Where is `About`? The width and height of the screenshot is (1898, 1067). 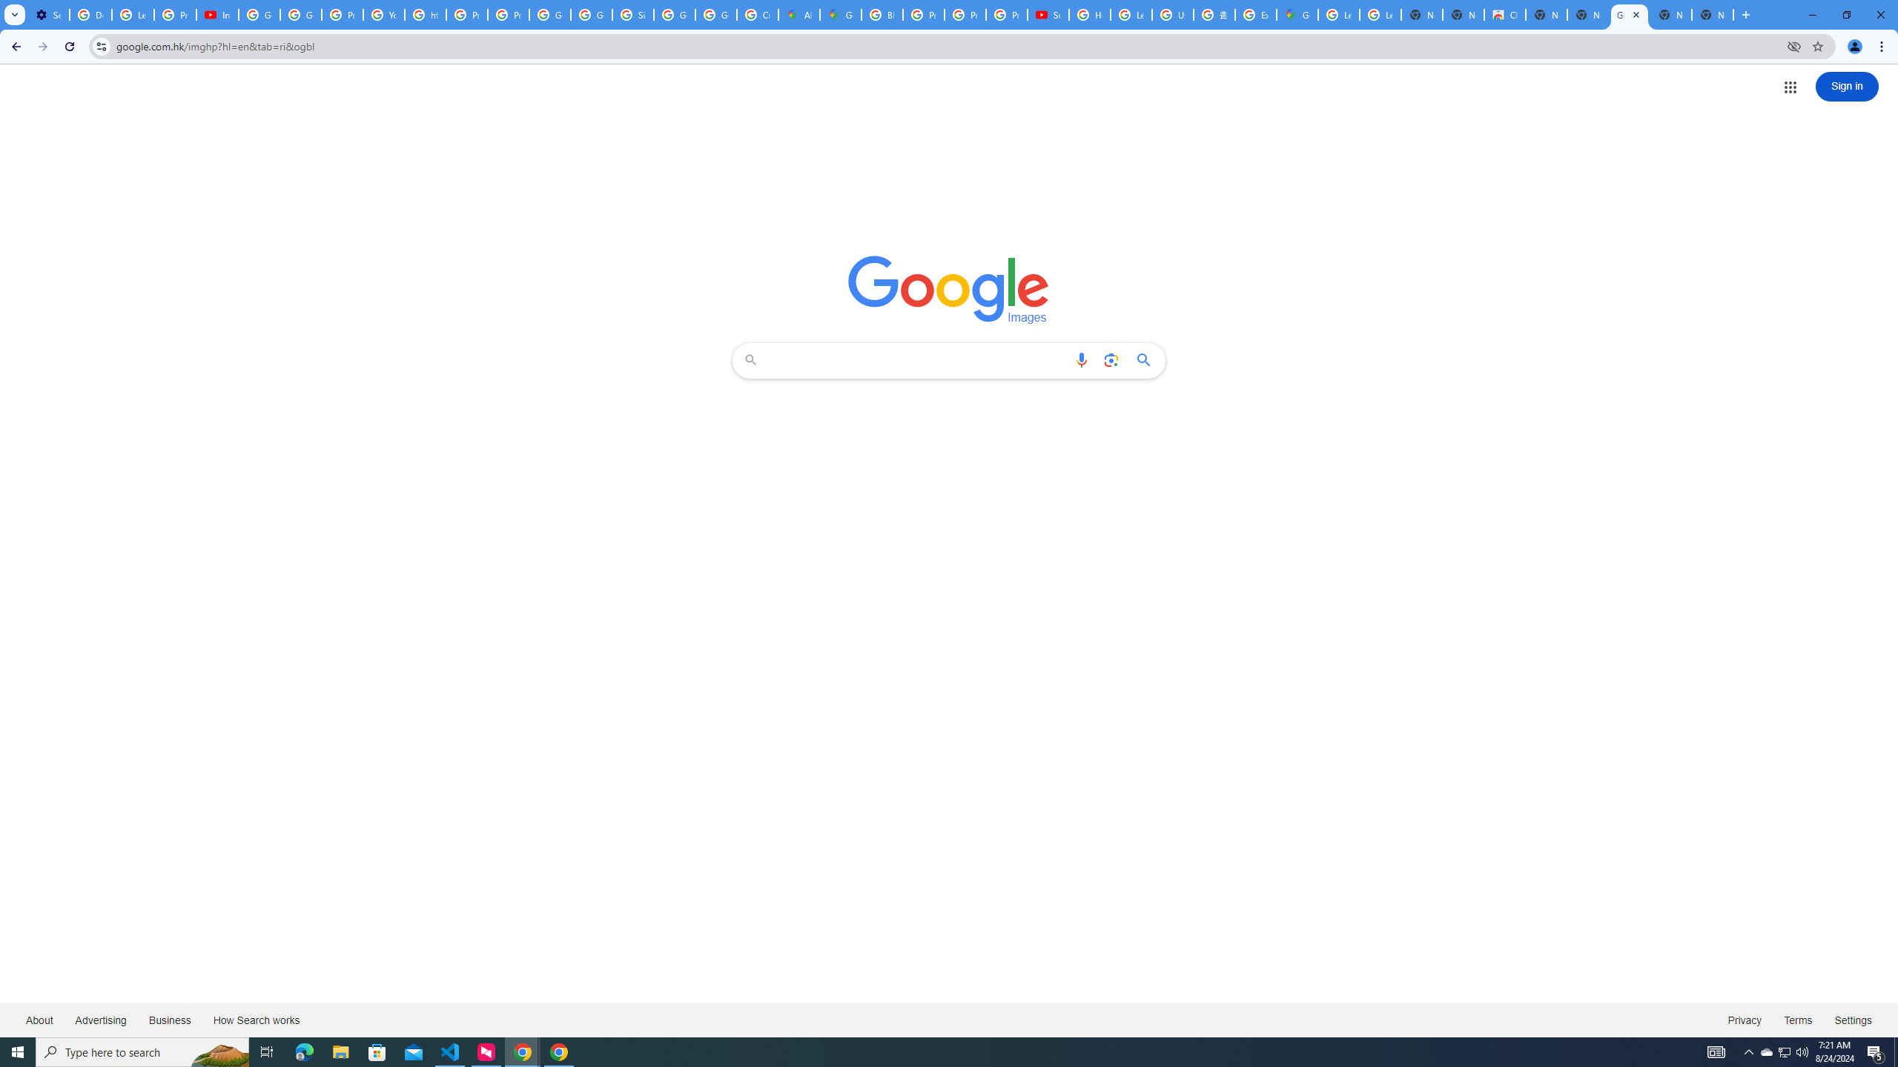
About is located at coordinates (40, 1020).